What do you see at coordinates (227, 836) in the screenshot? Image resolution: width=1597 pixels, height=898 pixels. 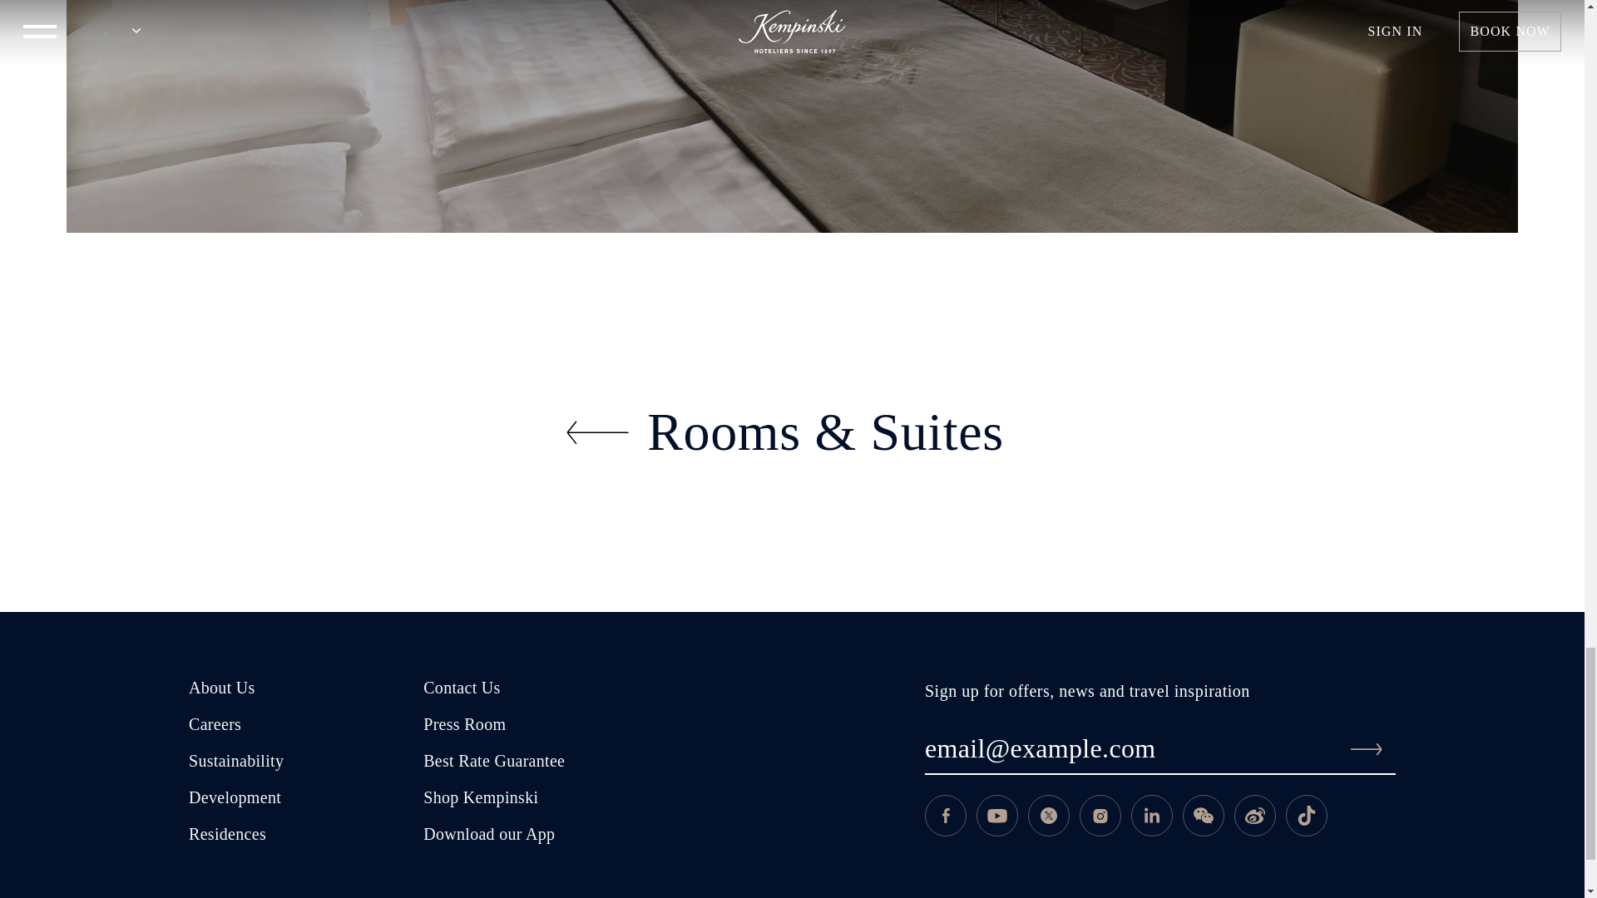 I see `Residences` at bounding box center [227, 836].